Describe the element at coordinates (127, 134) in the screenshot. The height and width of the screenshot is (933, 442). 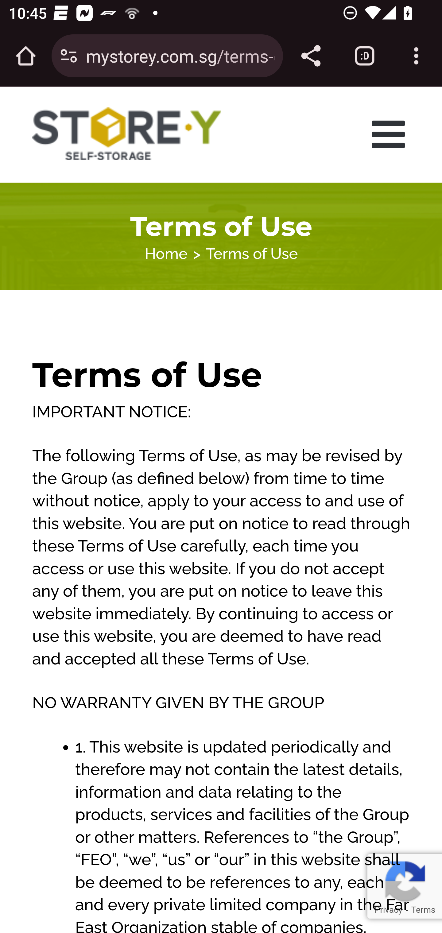
I see `Store-Y Logo` at that location.